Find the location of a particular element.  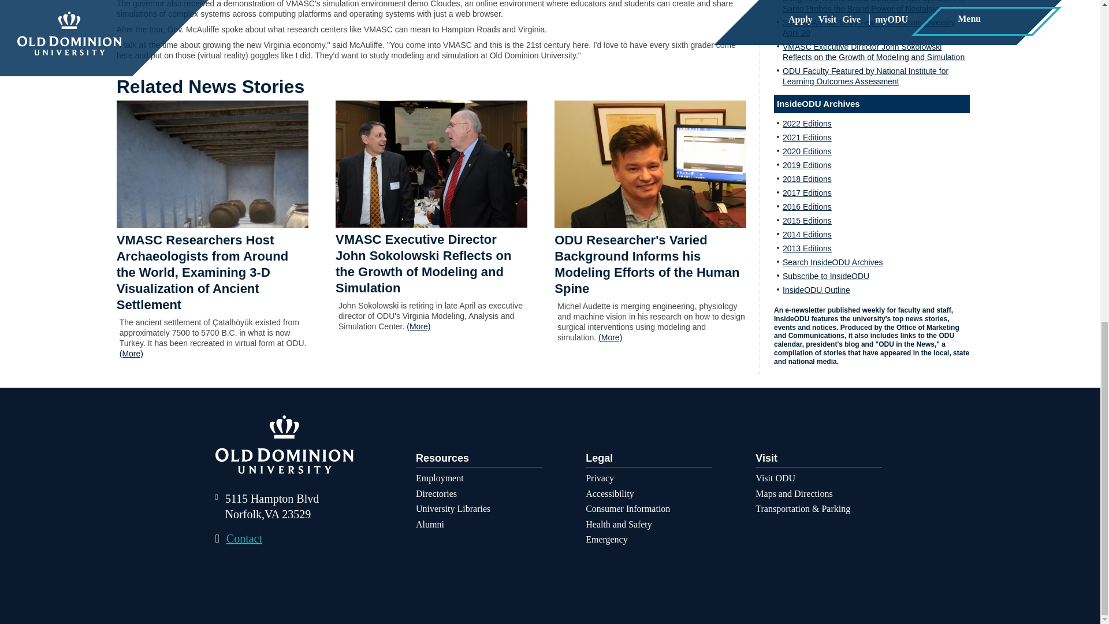

2022 Editions is located at coordinates (807, 124).